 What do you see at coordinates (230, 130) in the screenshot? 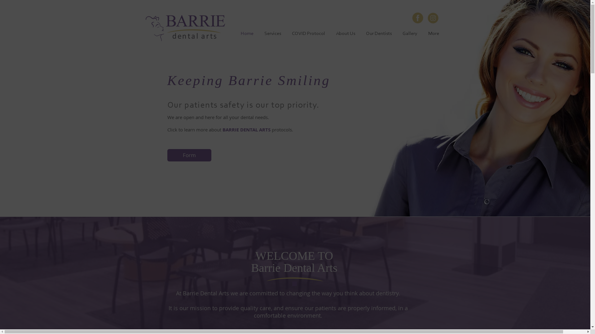
I see `Click to learn more about BARRIE DENTAL ARTS protocols.` at bounding box center [230, 130].